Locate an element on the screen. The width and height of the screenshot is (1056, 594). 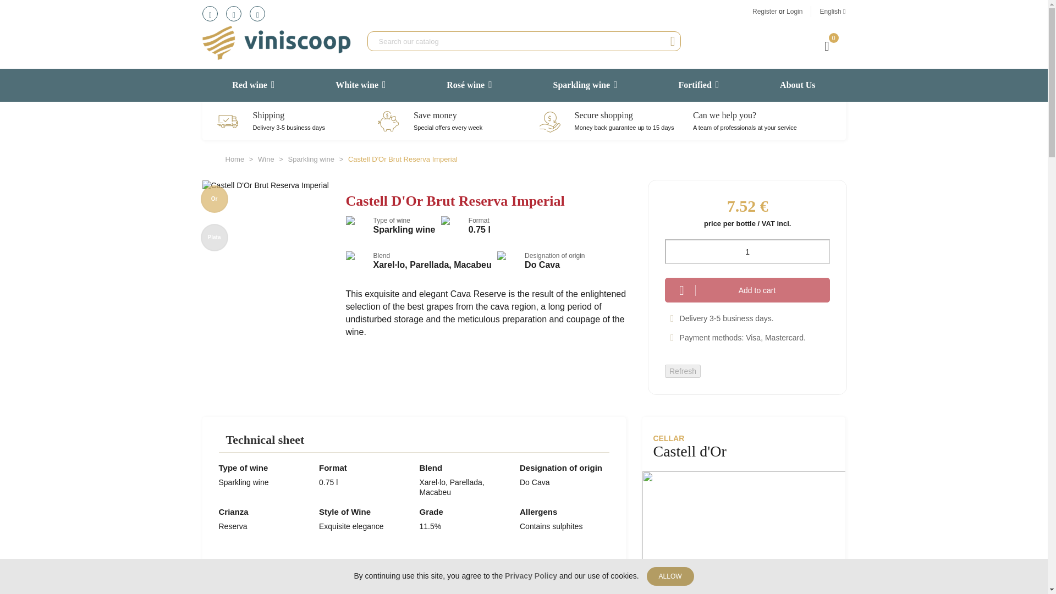
Refresh is located at coordinates (683, 371).